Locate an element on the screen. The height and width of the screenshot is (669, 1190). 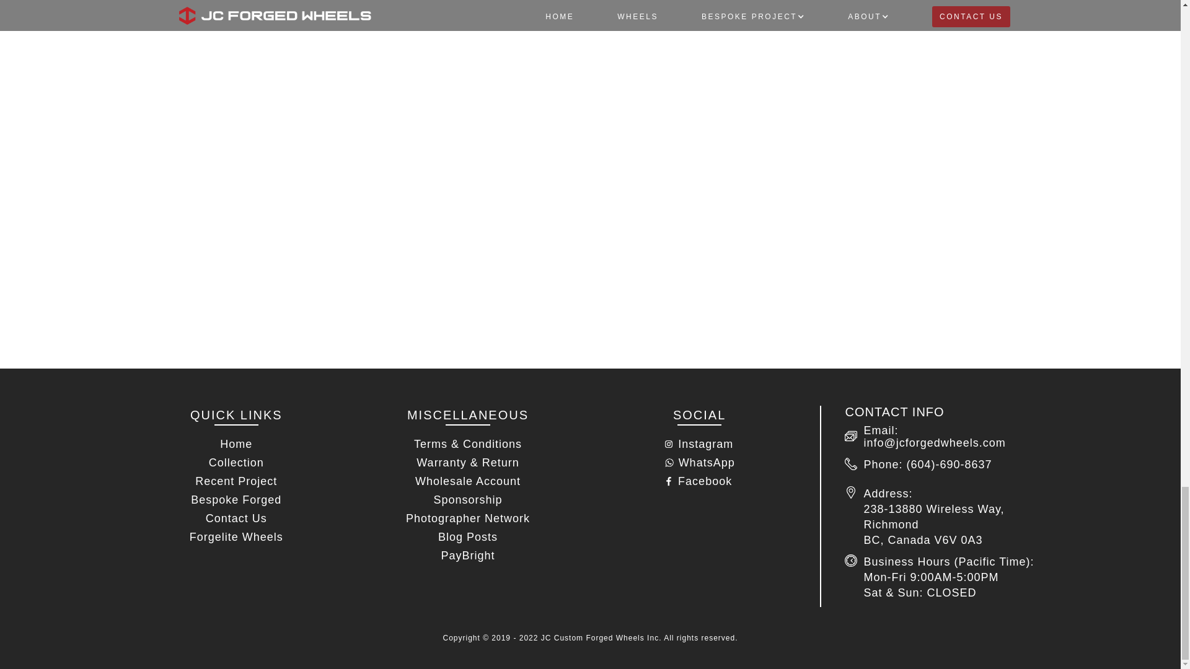
Wholesale Account is located at coordinates (467, 481).